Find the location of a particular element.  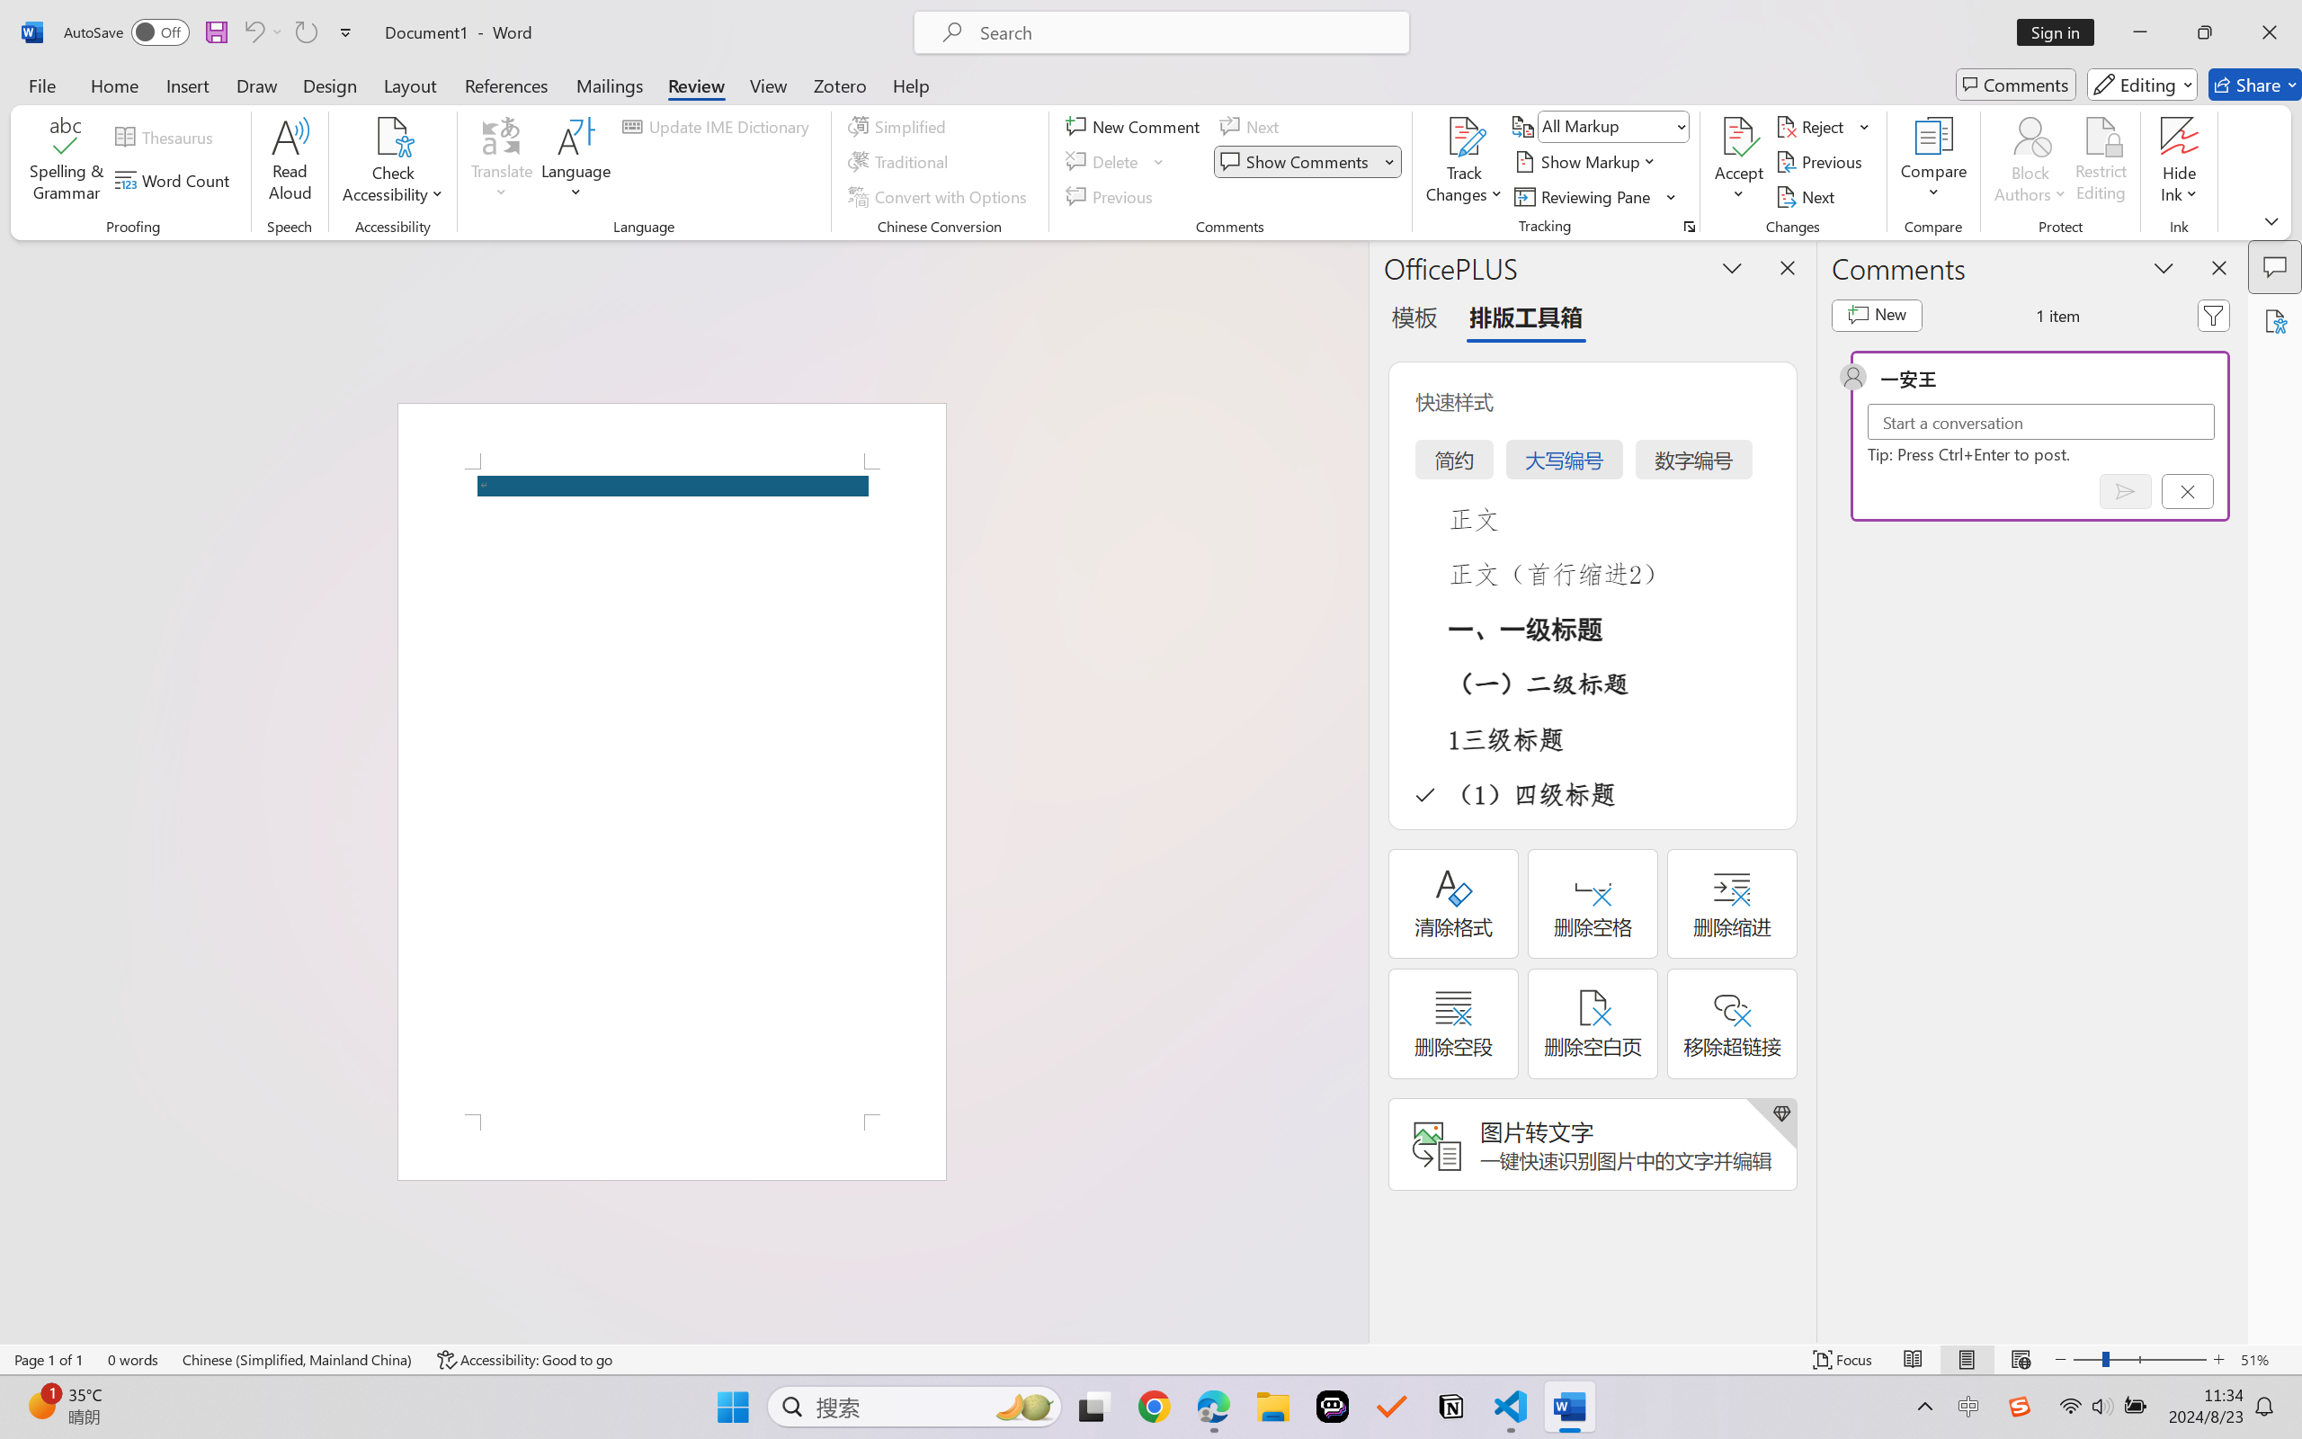

Track Changes is located at coordinates (1464, 136).